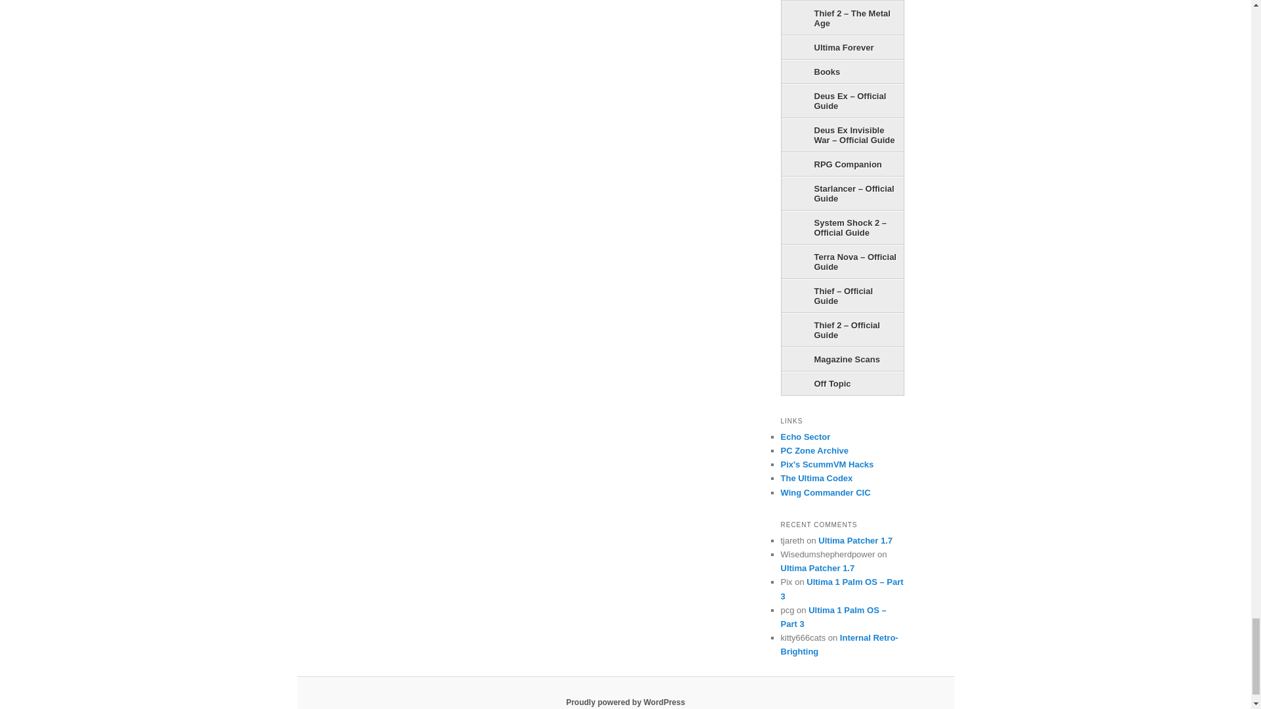  Describe the element at coordinates (825, 492) in the screenshot. I see `The best source for news on all things Wing Commander` at that location.